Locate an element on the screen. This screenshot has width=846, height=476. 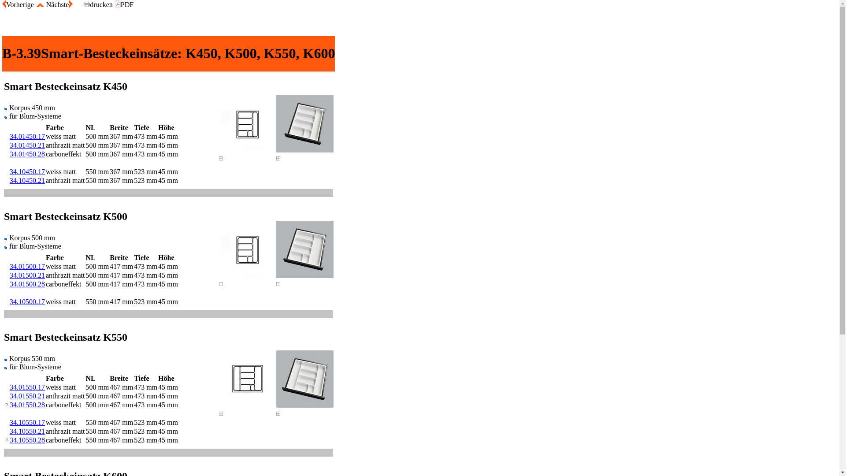
34.10550.21 is located at coordinates (27, 431).